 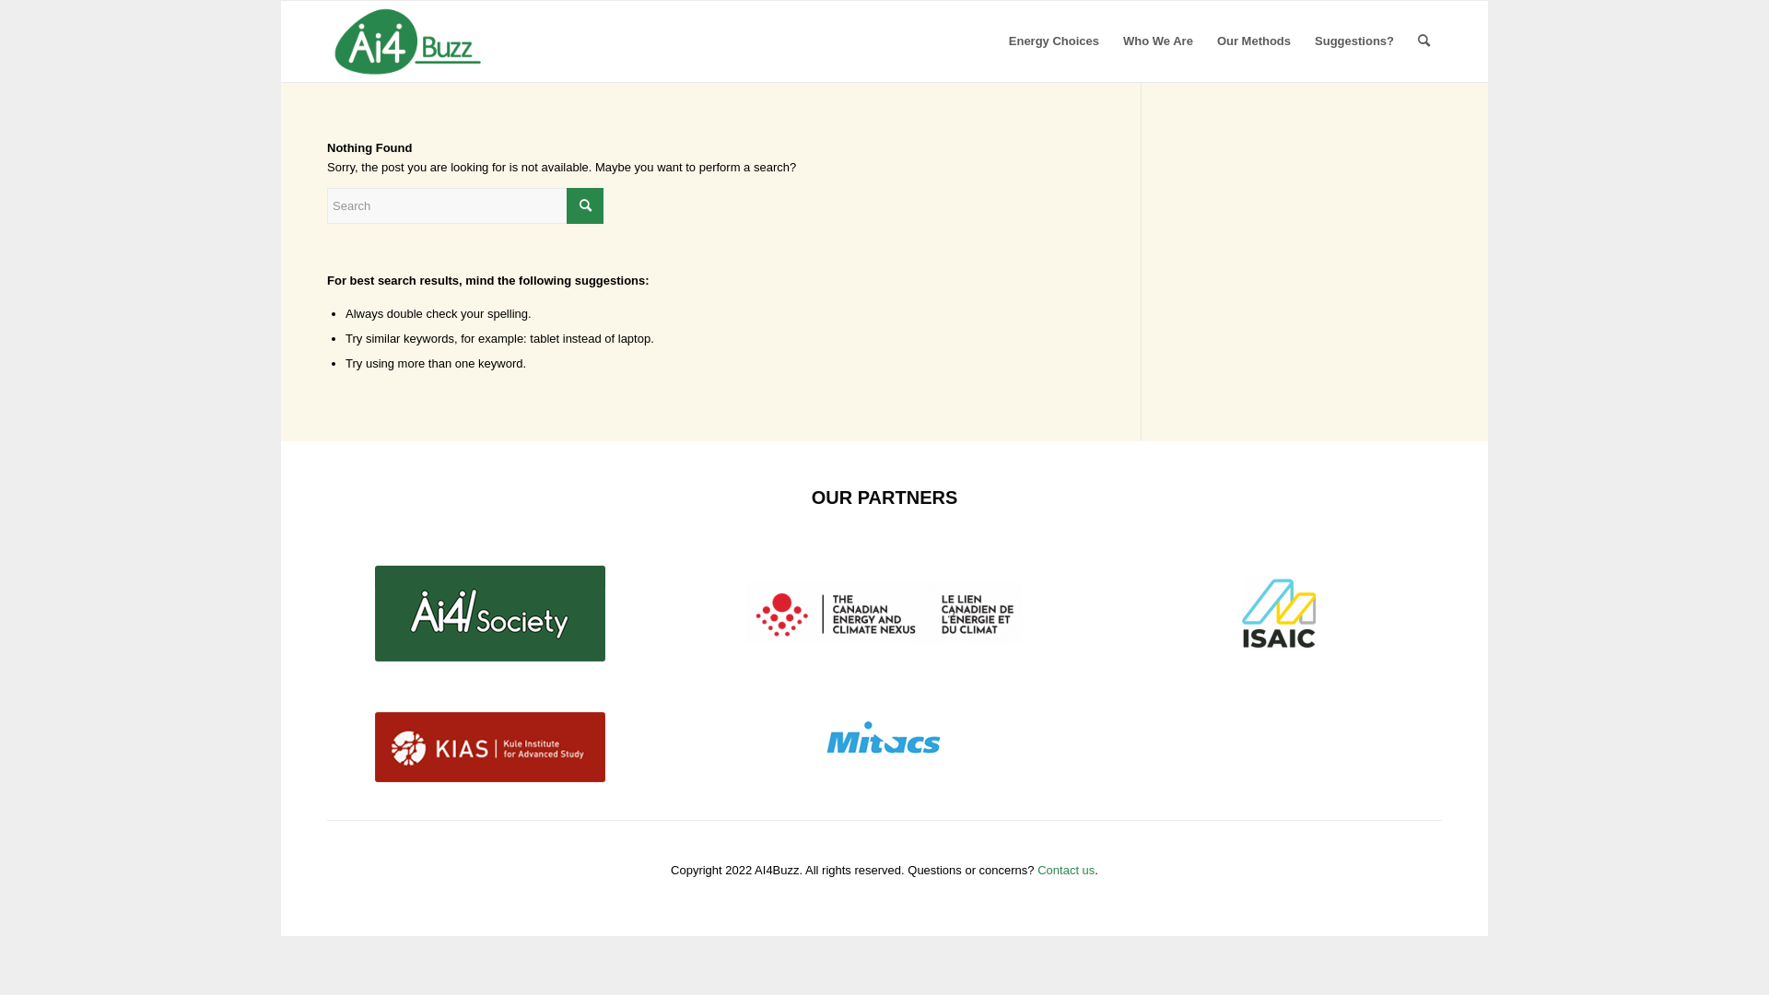 I want to click on CECN_logo, so click(x=884, y=614).